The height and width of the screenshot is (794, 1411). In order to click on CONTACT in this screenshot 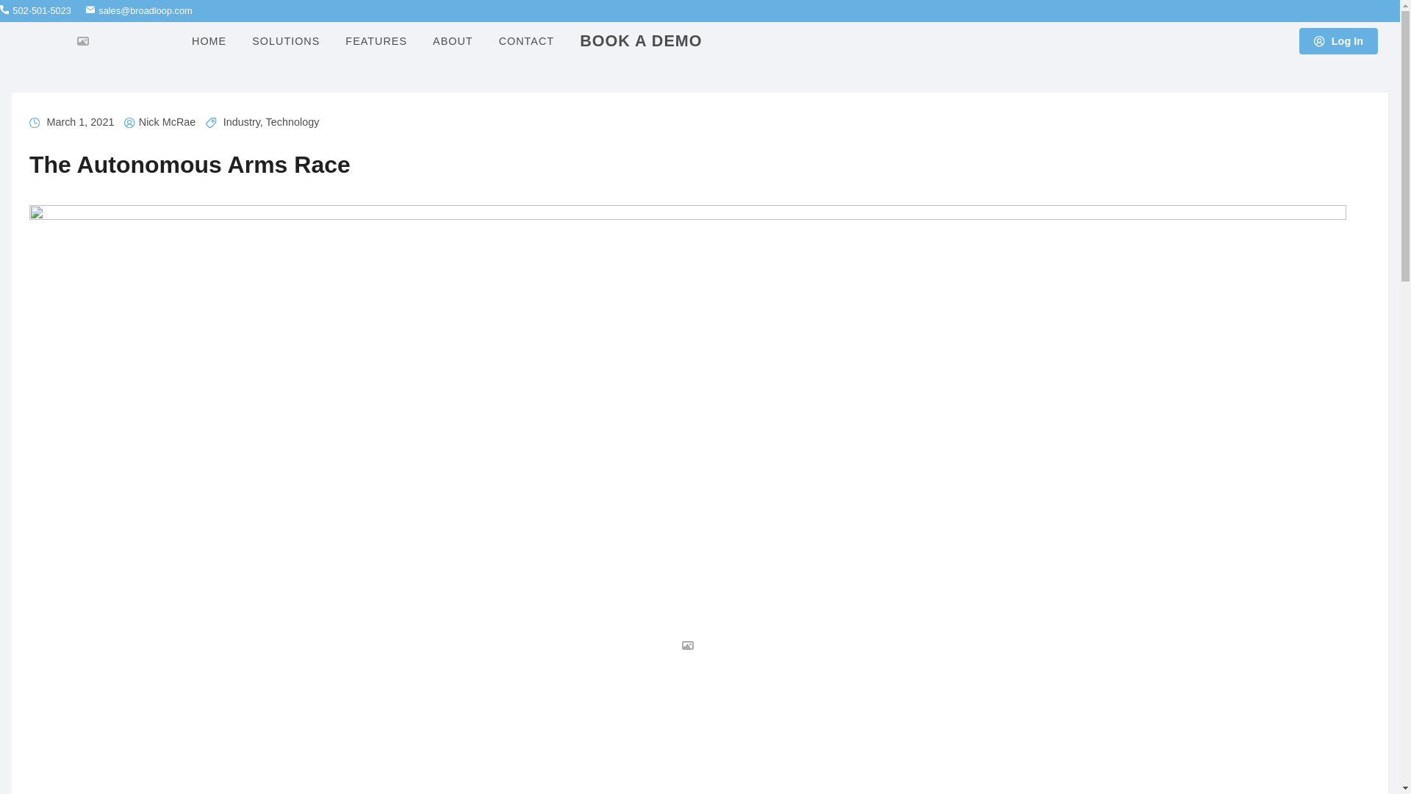, I will do `click(525, 41)`.